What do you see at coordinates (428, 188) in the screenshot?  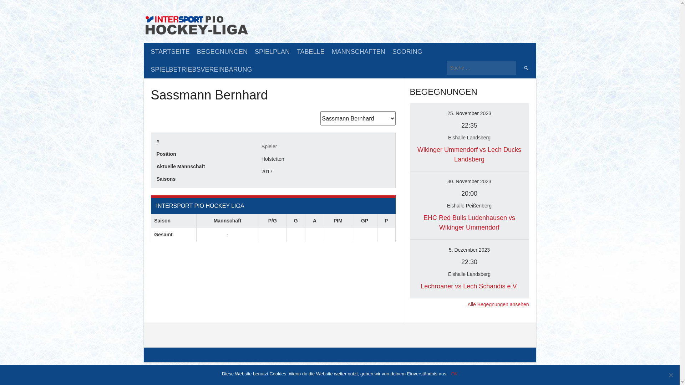 I see `EHC Red Bulls Ludenhausen` at bounding box center [428, 188].